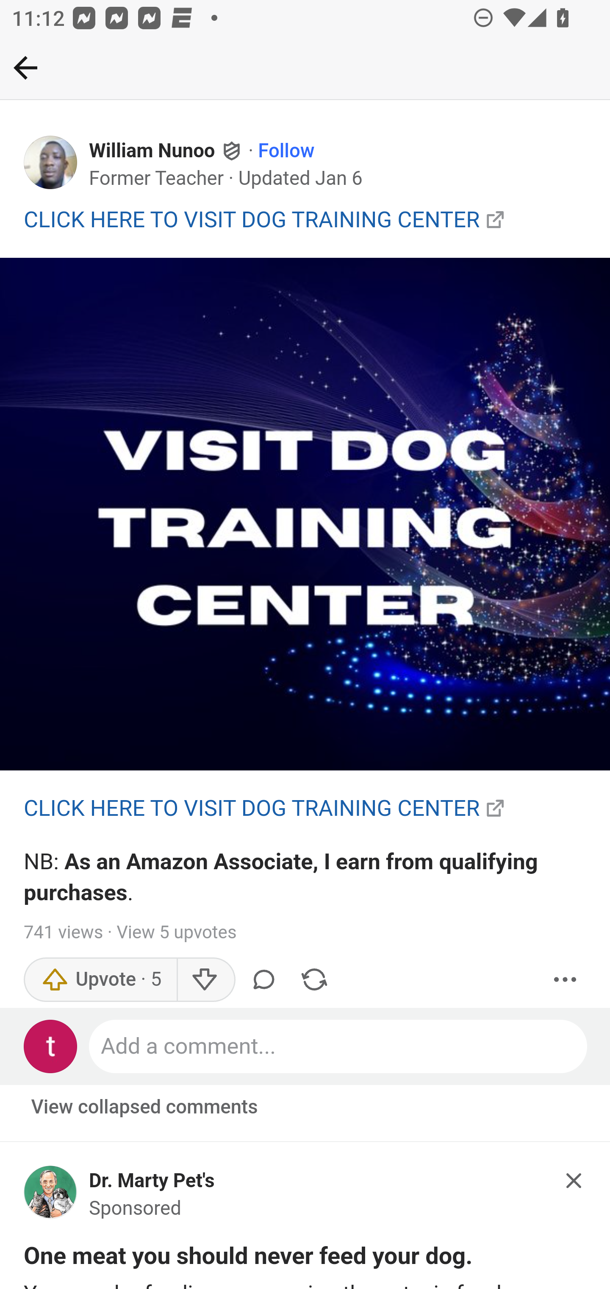  Describe the element at coordinates (566, 979) in the screenshot. I see `More` at that location.